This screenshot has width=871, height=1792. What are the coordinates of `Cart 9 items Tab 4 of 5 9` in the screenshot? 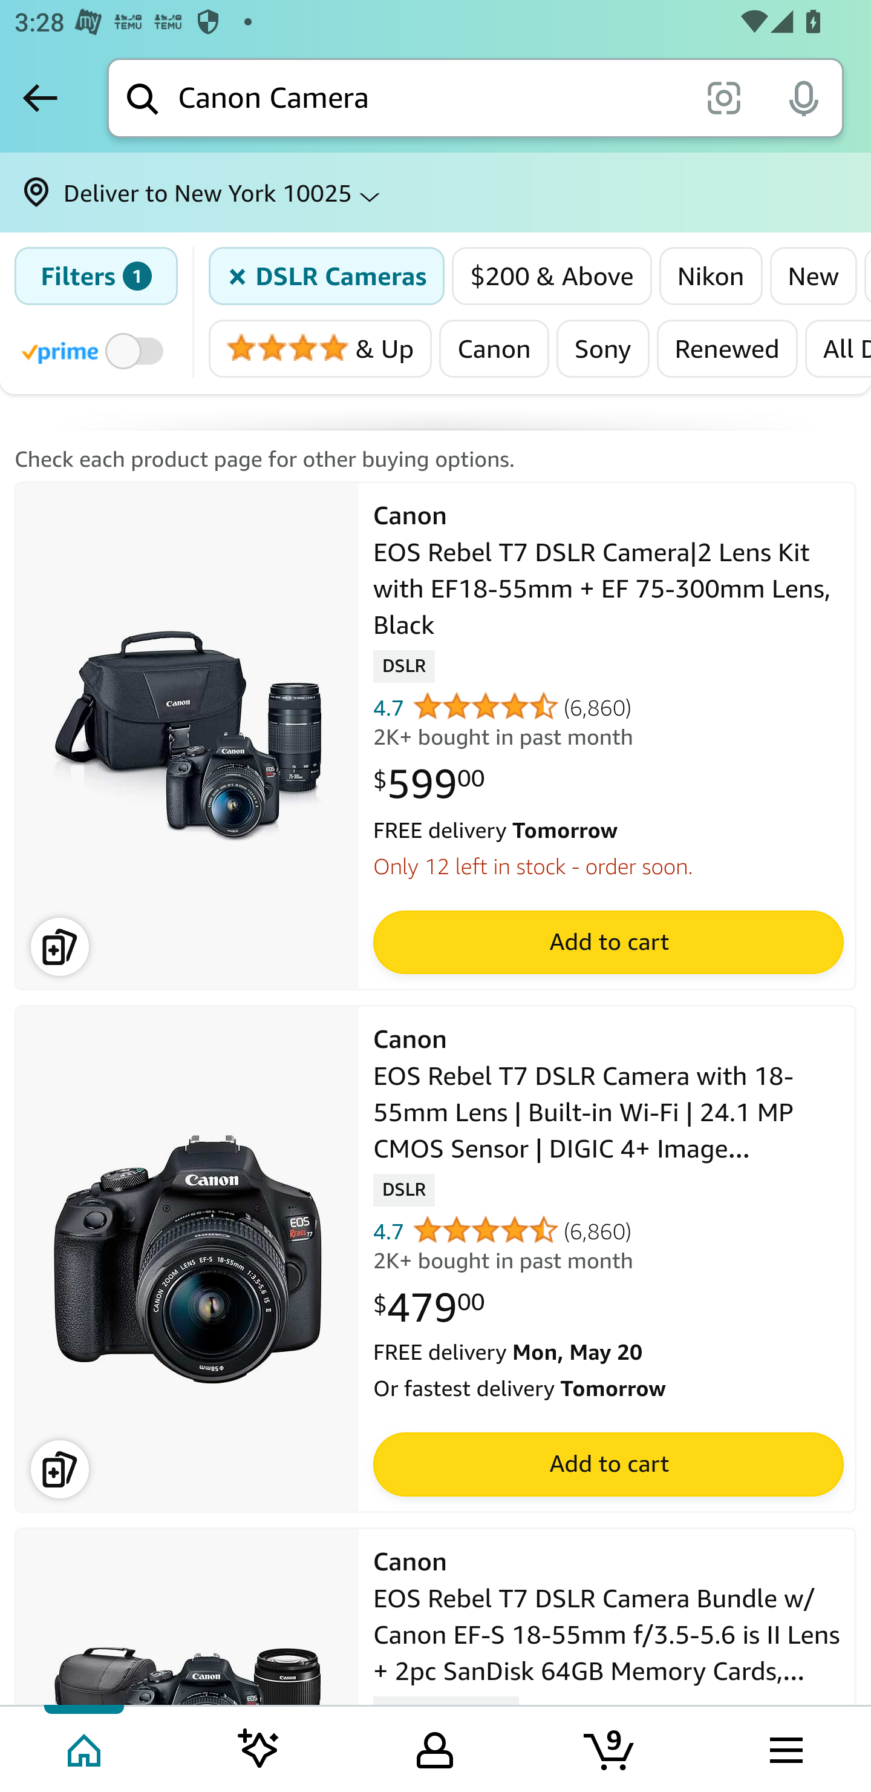 It's located at (610, 1748).